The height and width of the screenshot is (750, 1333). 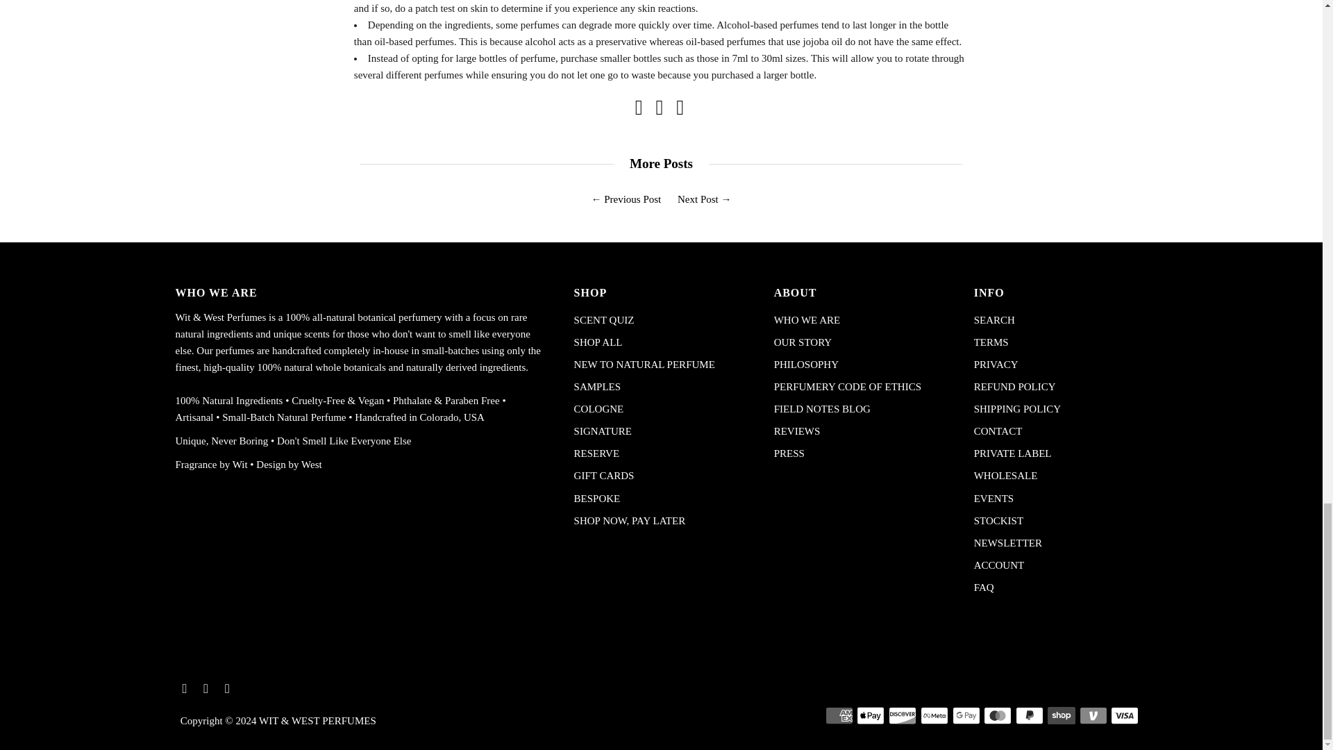 What do you see at coordinates (997, 715) in the screenshot?
I see `Mastercard` at bounding box center [997, 715].